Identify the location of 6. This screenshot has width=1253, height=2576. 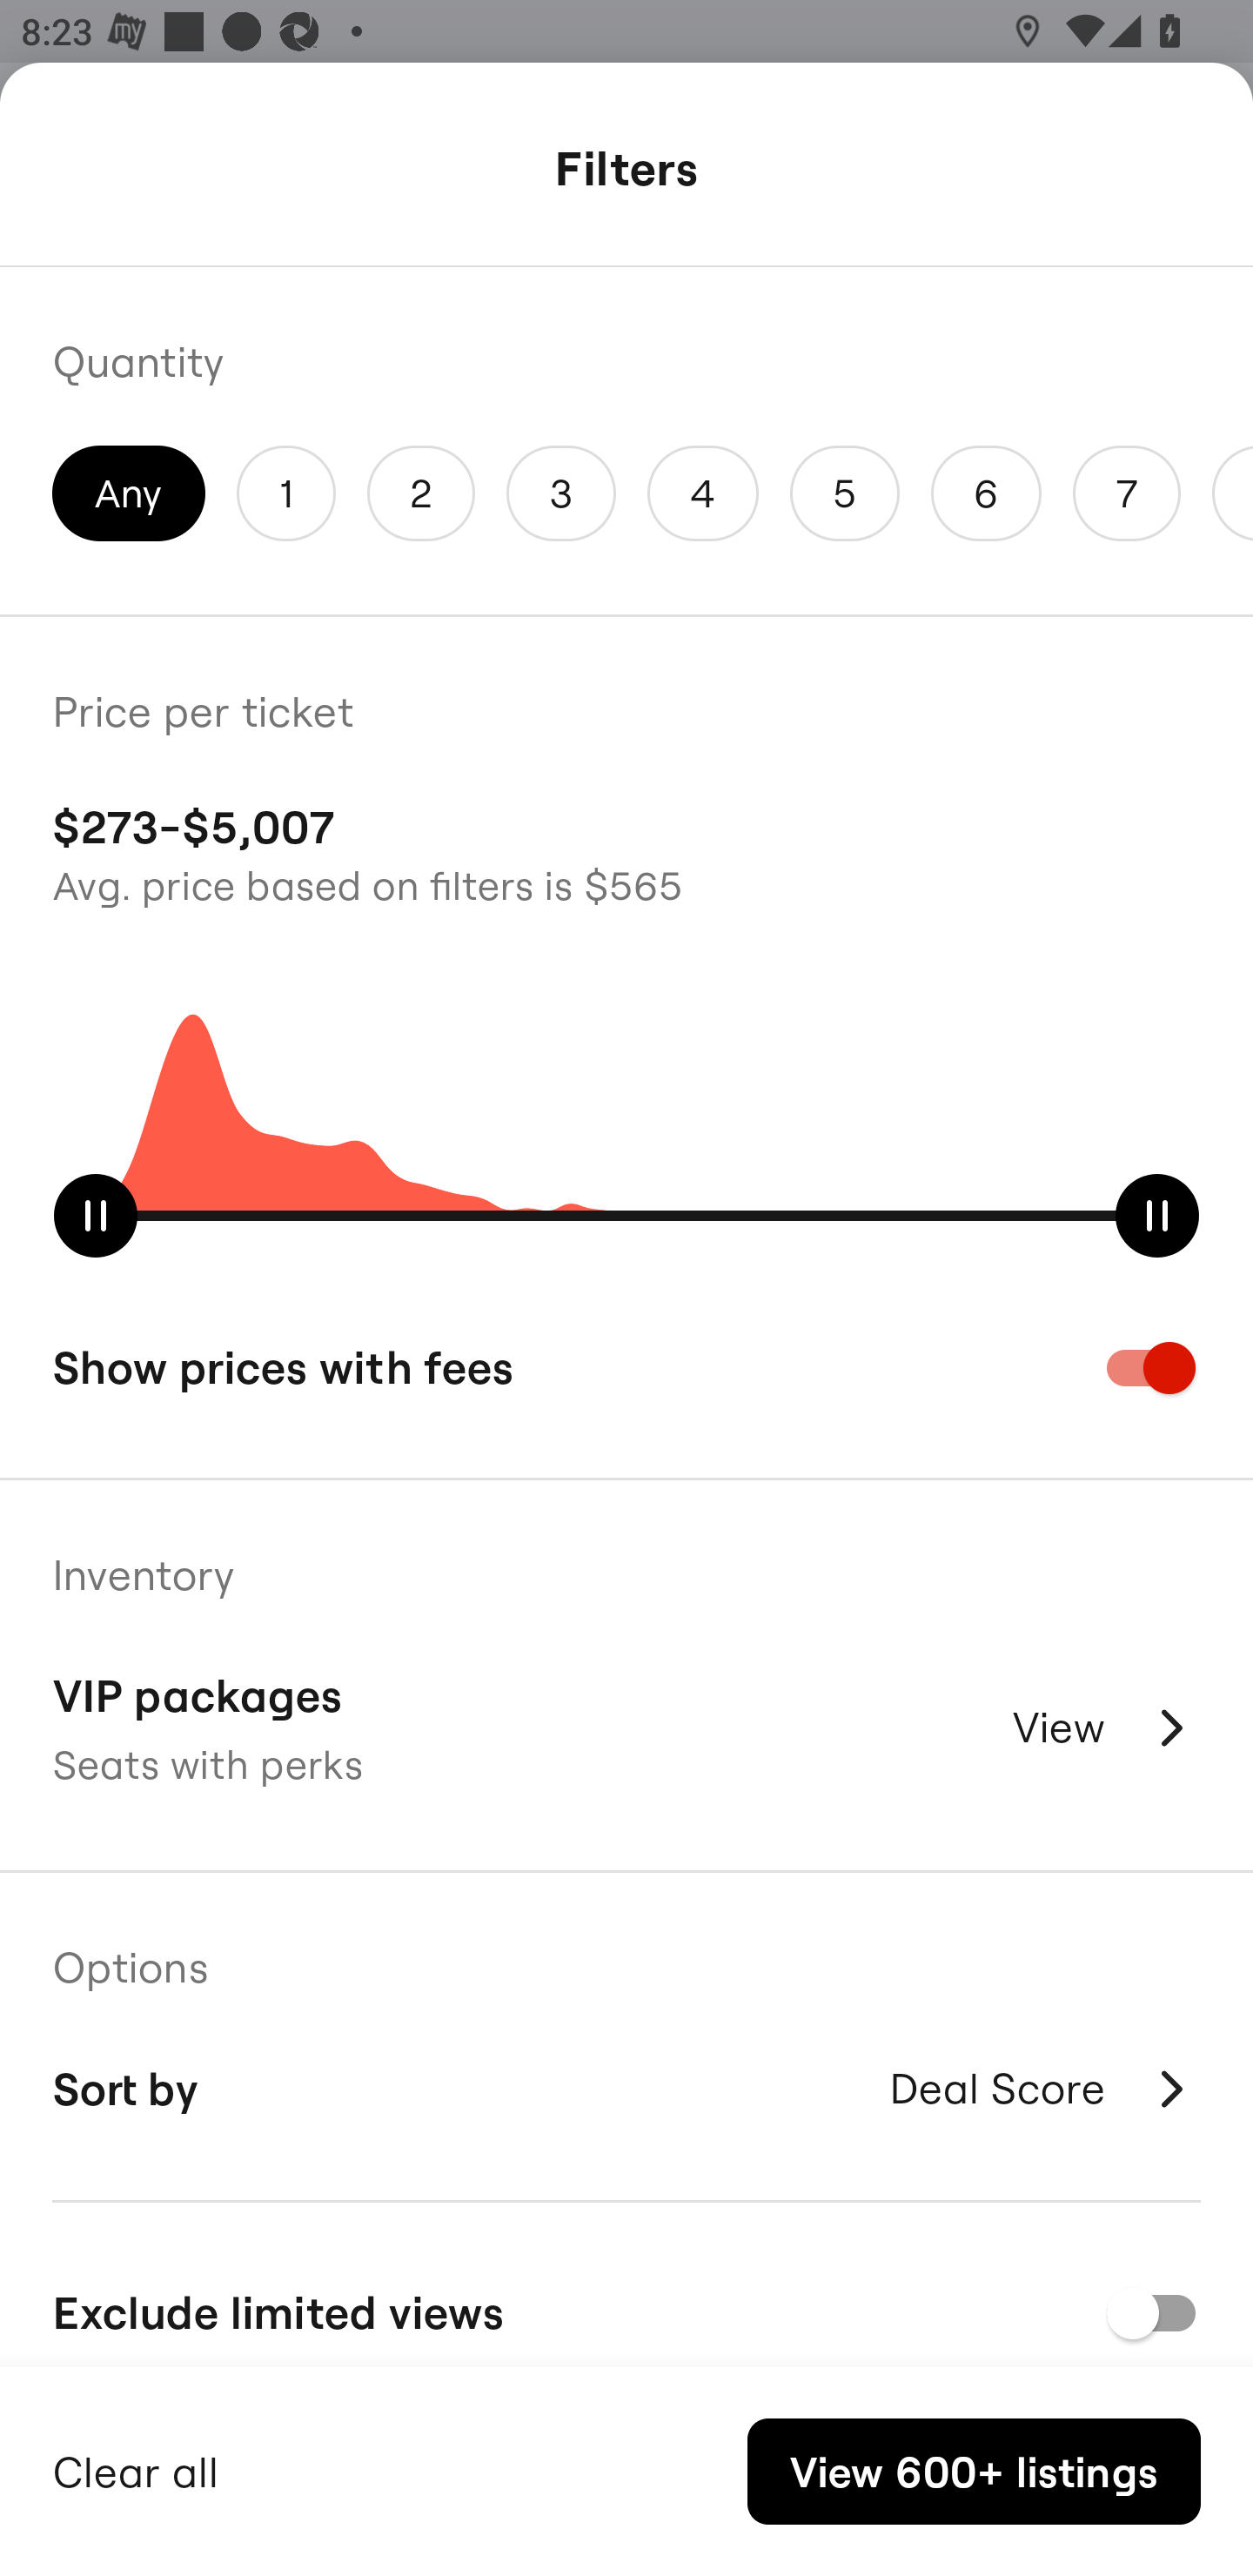
(987, 493).